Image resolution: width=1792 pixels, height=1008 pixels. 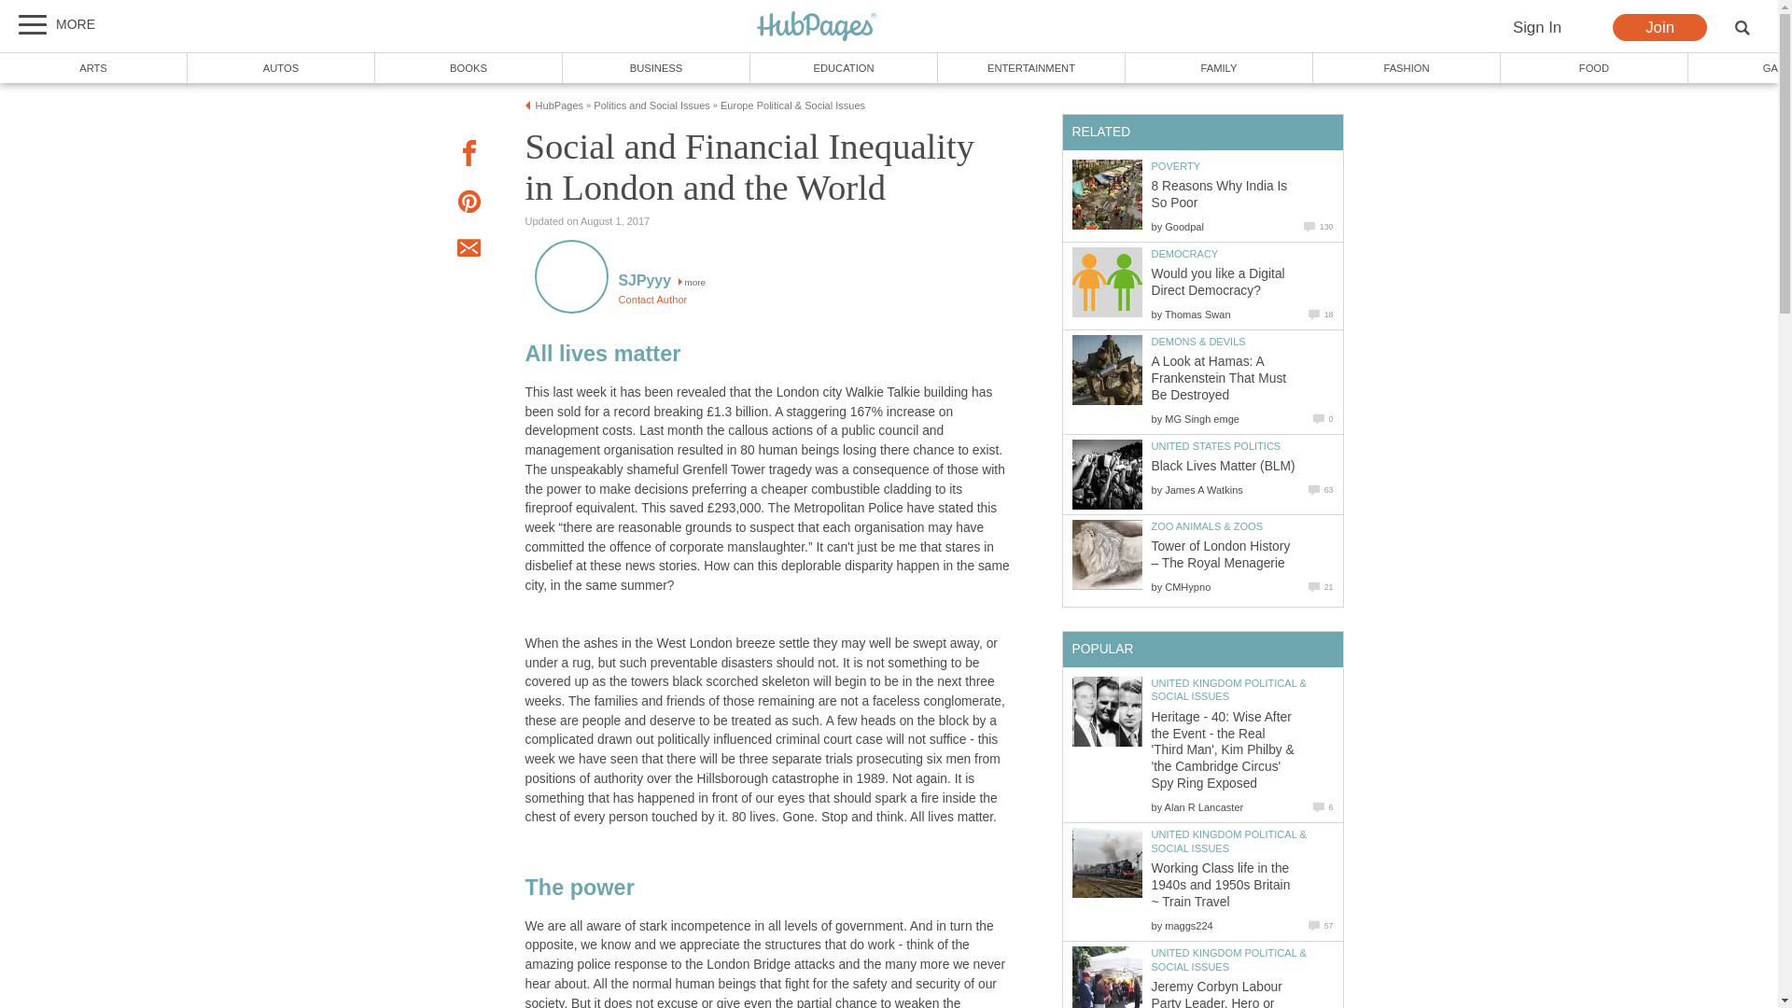 I want to click on HubPages, so click(x=817, y=26).